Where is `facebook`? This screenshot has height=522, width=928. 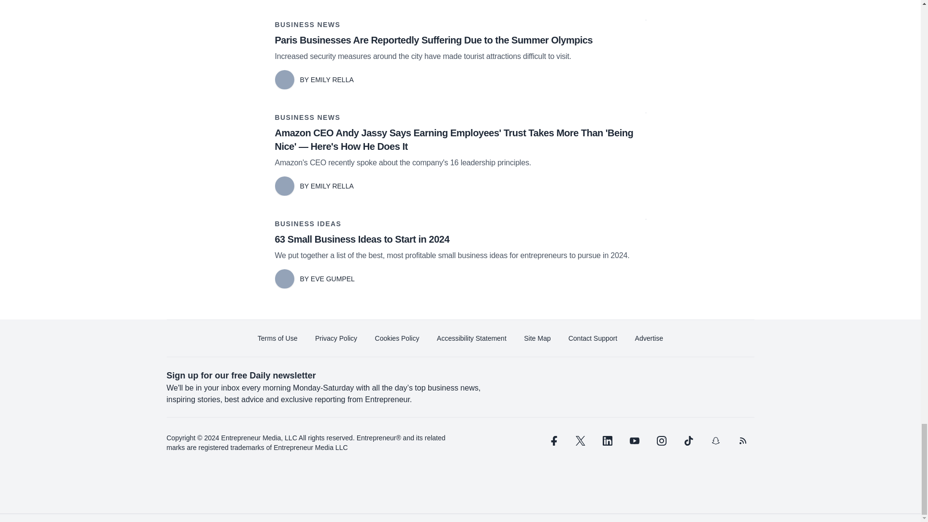 facebook is located at coordinates (552, 441).